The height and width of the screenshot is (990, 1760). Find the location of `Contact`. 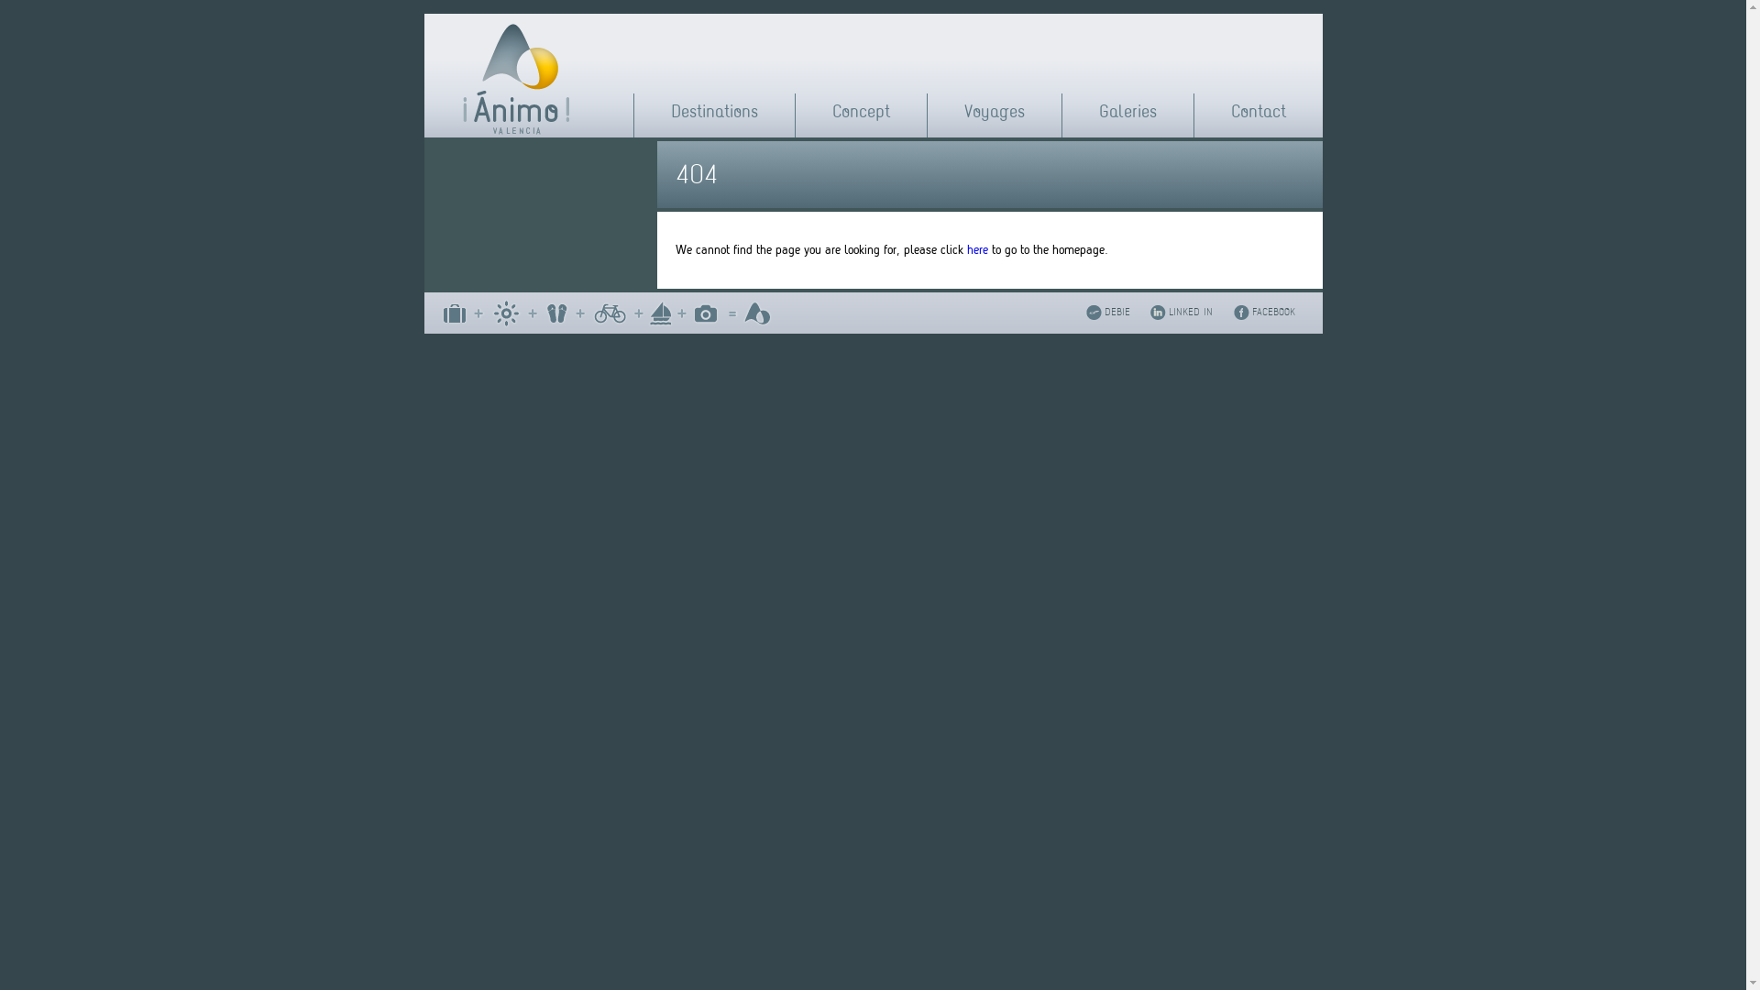

Contact is located at coordinates (1258, 112).